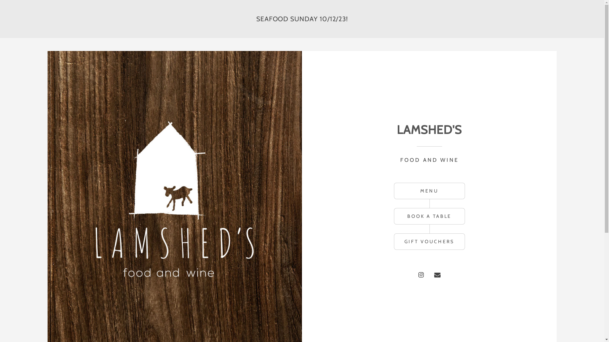 This screenshot has width=609, height=342. Describe the element at coordinates (429, 216) in the screenshot. I see `BOOK A TABLE` at that location.